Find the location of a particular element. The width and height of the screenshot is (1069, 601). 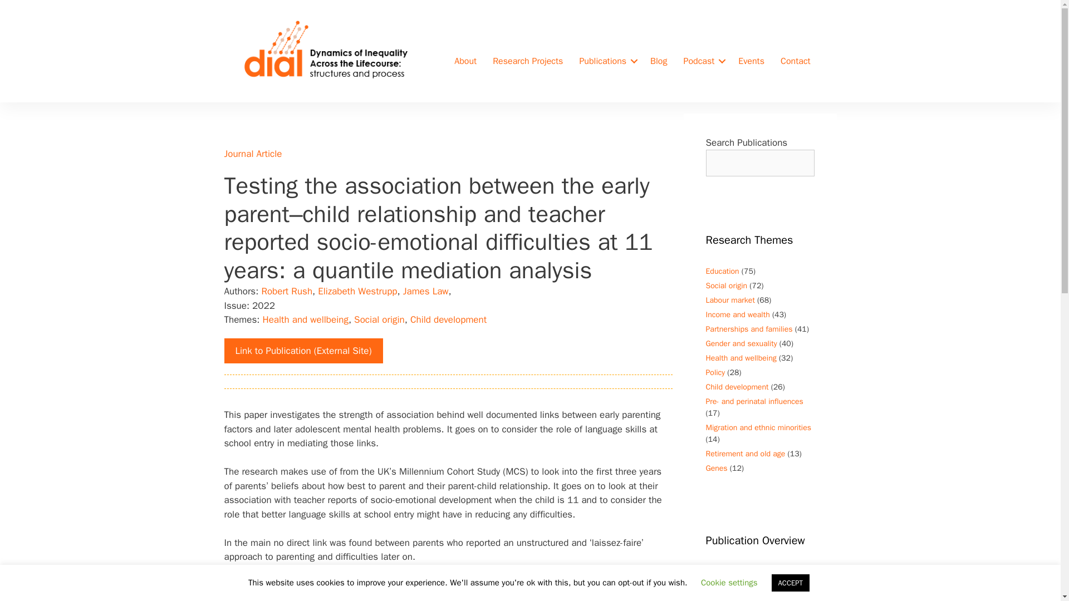

Income and wealth is located at coordinates (737, 314).